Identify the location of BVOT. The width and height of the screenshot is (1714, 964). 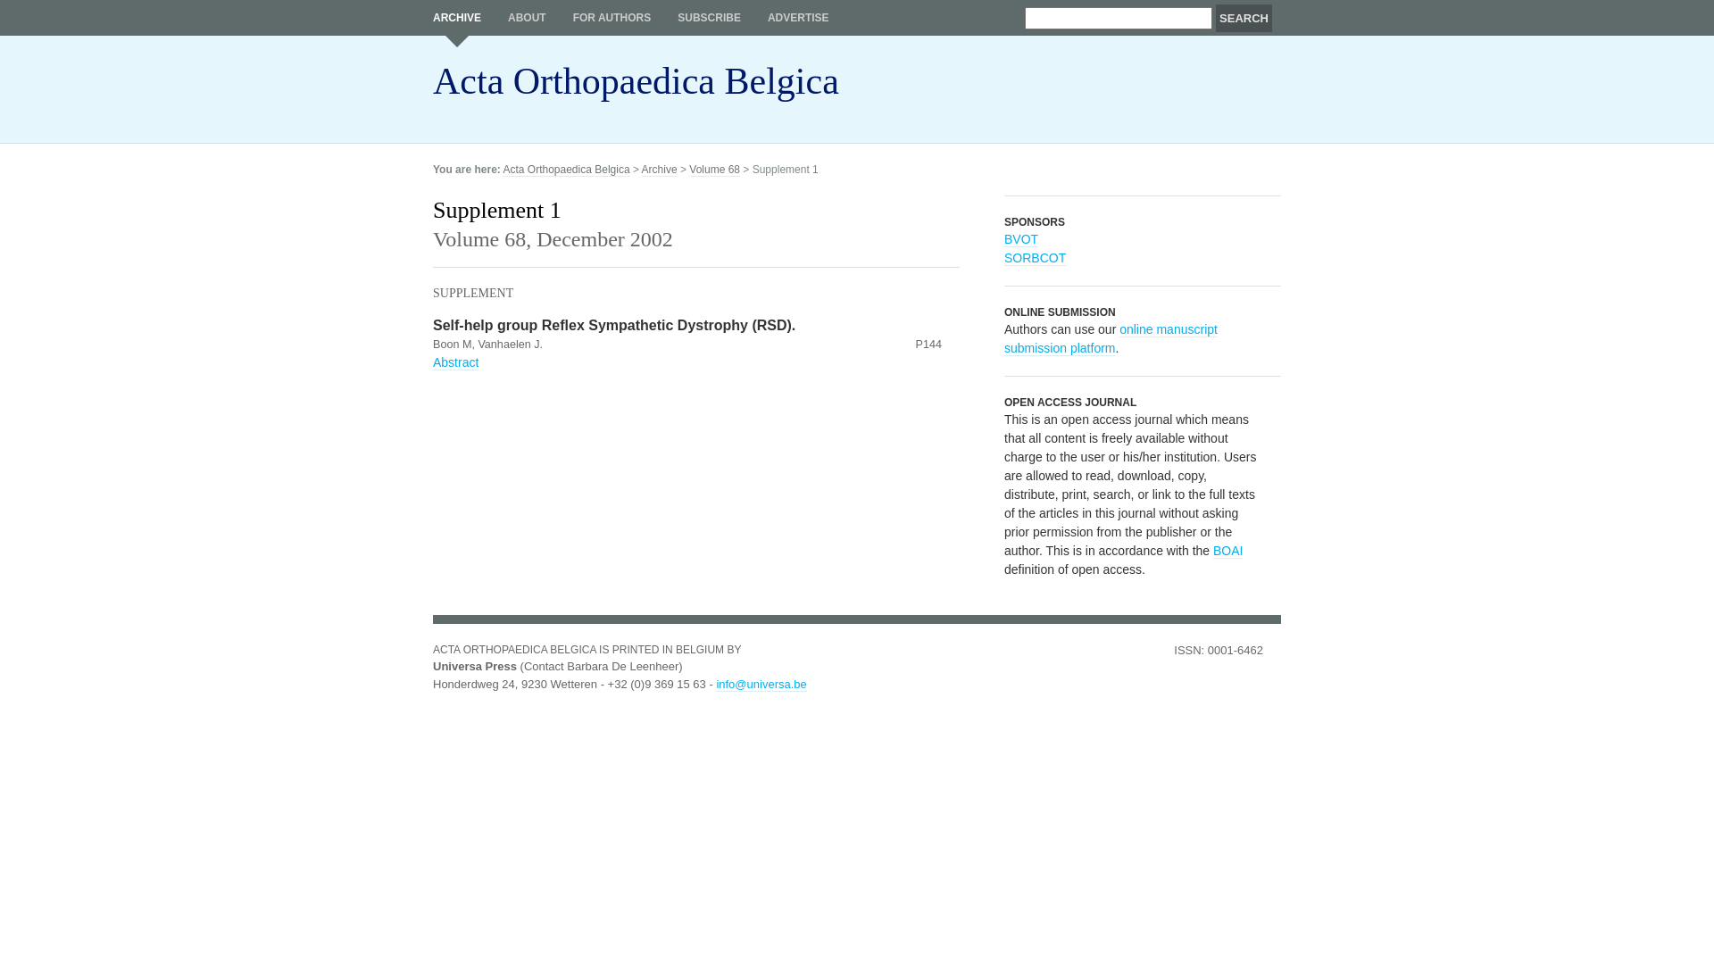
(1021, 239).